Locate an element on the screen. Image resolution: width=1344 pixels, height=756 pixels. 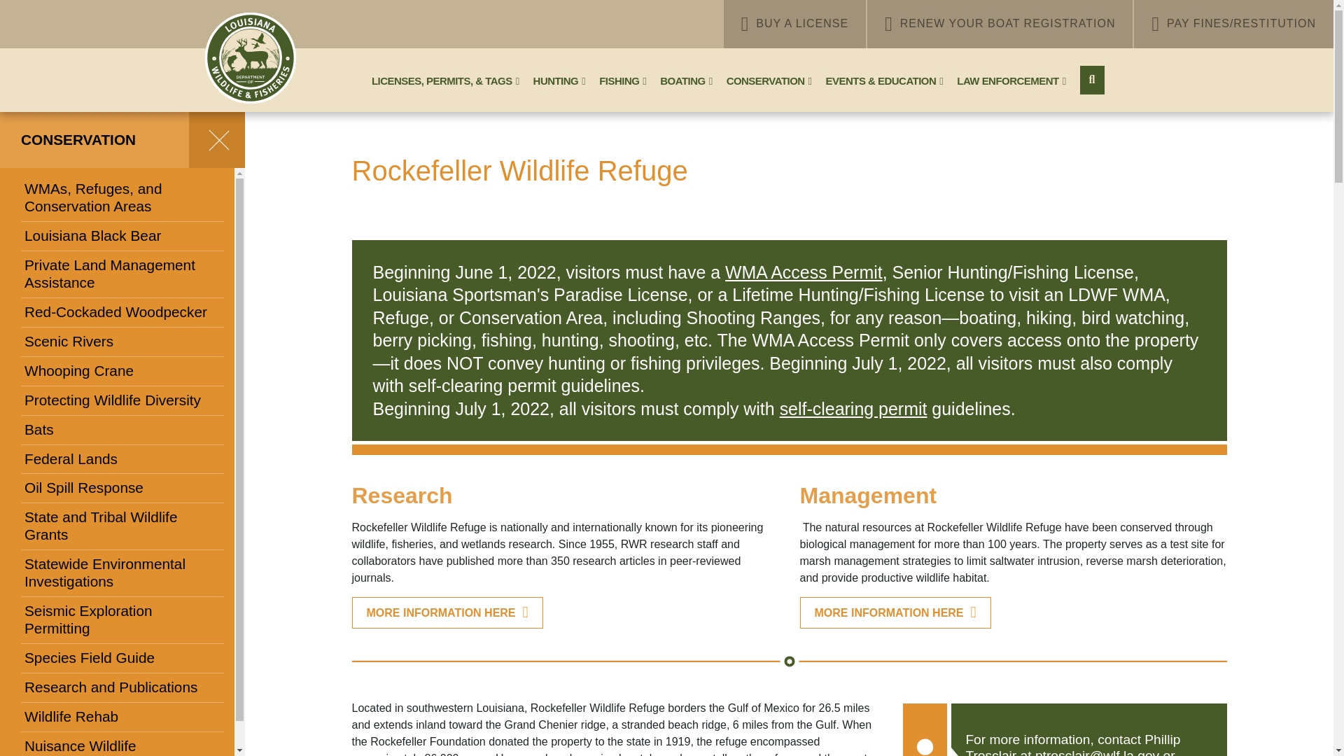
BUY A LICENSE is located at coordinates (794, 24).